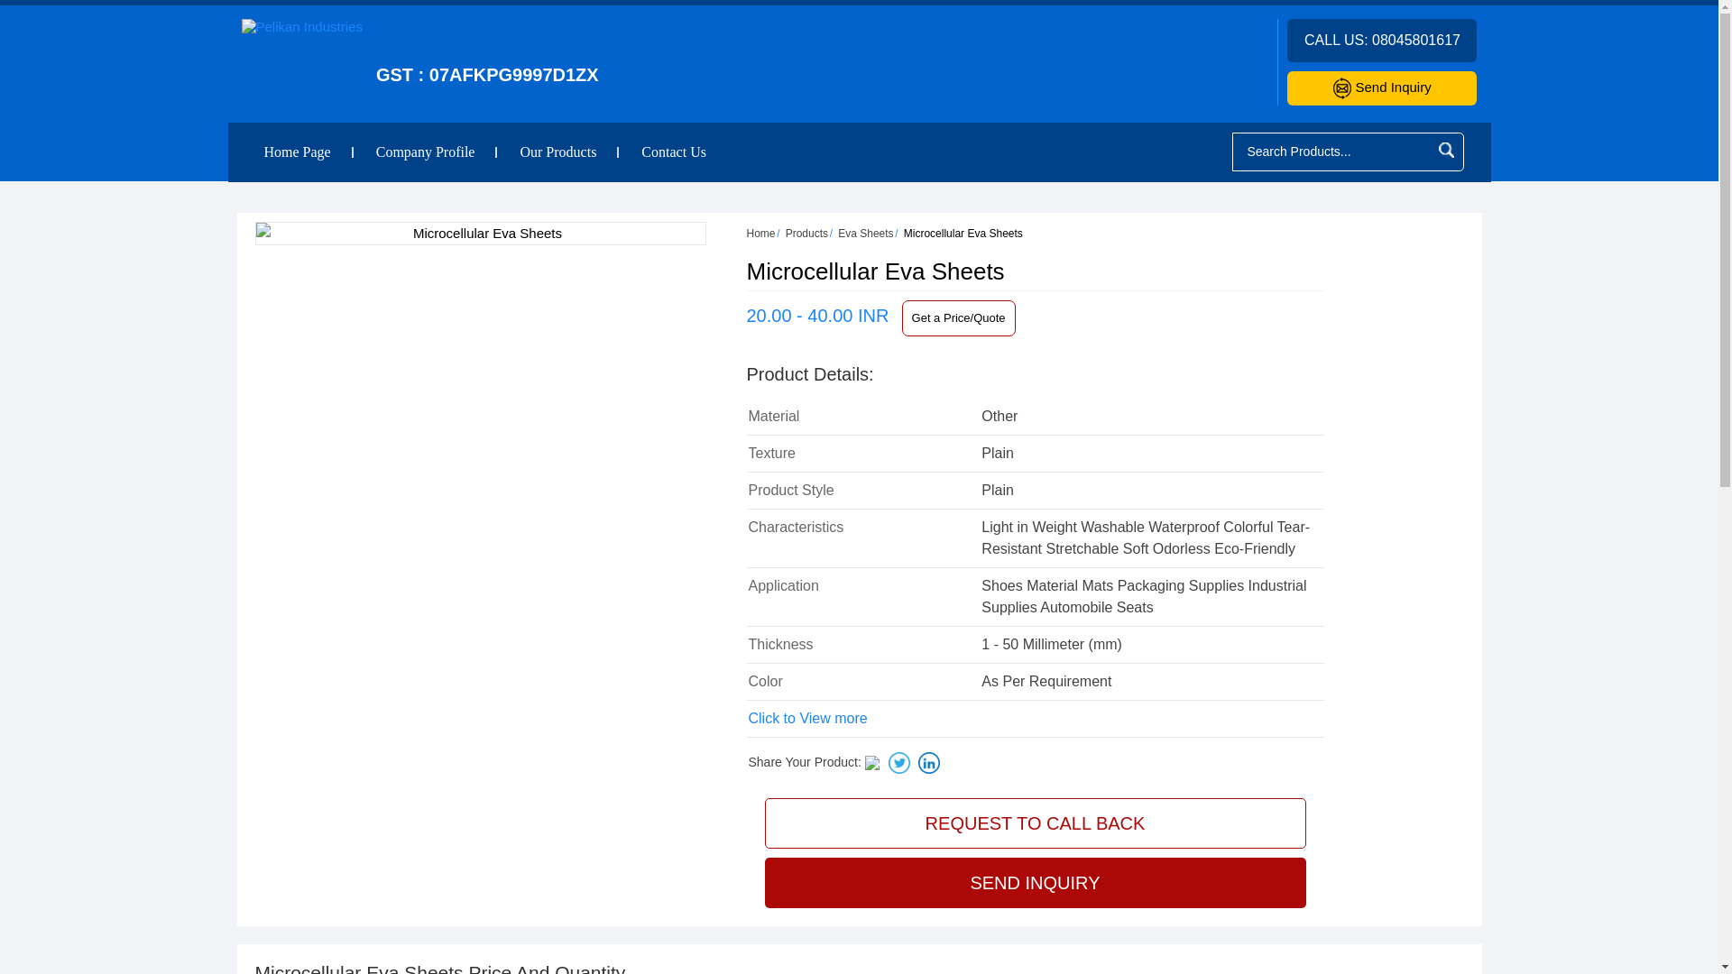  What do you see at coordinates (1036, 822) in the screenshot?
I see `REQUEST TO CALL BACK` at bounding box center [1036, 822].